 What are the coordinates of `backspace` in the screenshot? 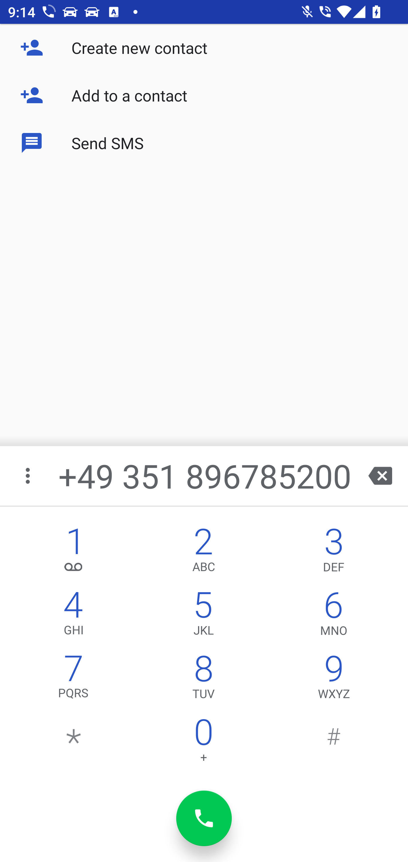 It's located at (380, 476).